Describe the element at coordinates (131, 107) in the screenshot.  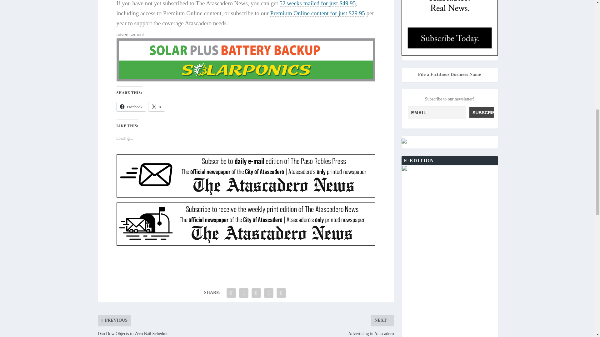
I see `Facebook` at that location.